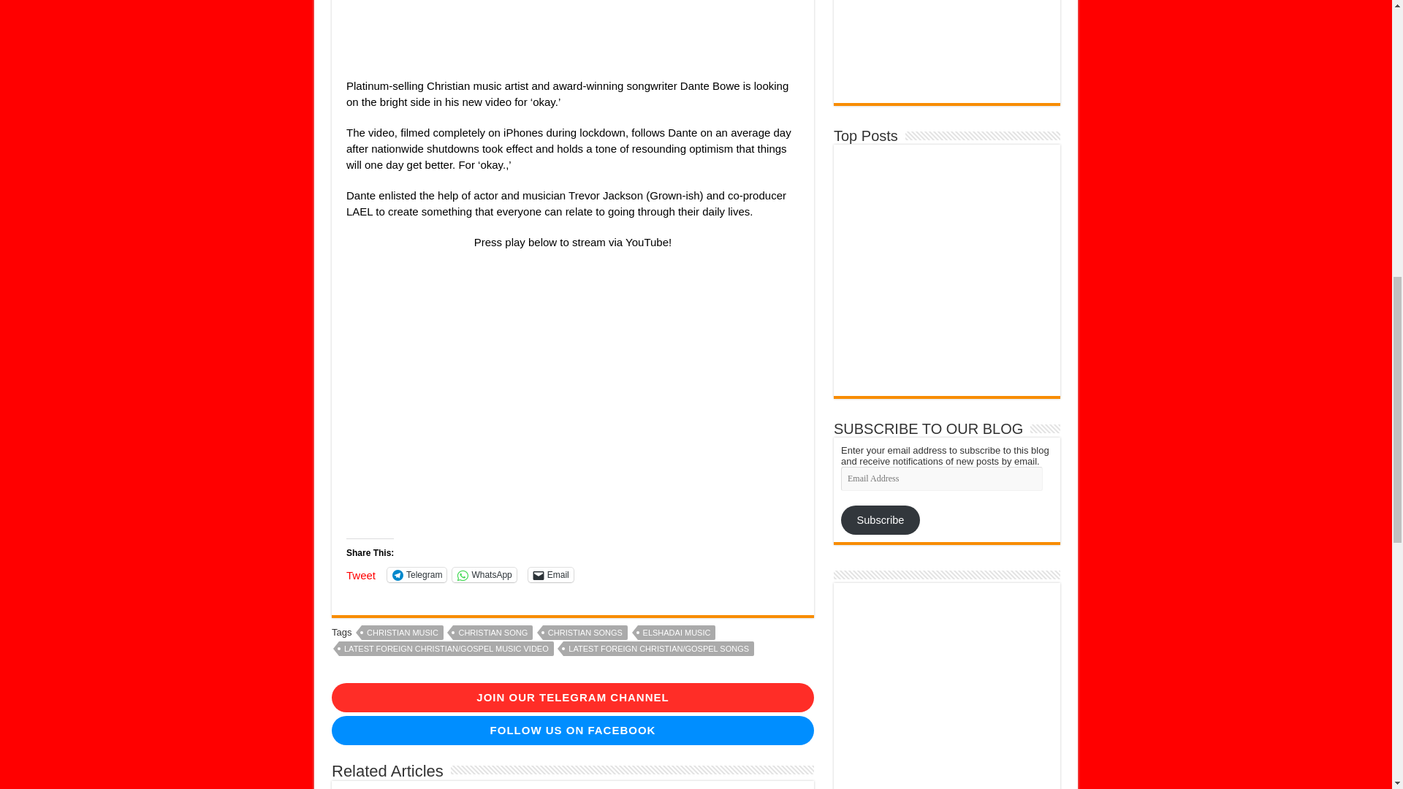  What do you see at coordinates (1000, 168) in the screenshot?
I see `Chandler Moore's New Release - 'I Have A Father'` at bounding box center [1000, 168].